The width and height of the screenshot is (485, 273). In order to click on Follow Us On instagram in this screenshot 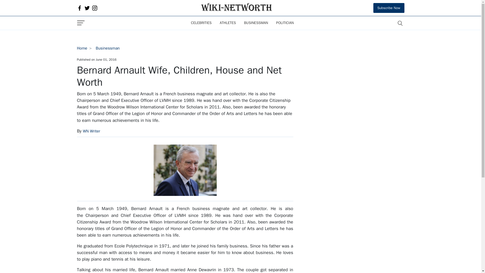, I will do `click(94, 8)`.